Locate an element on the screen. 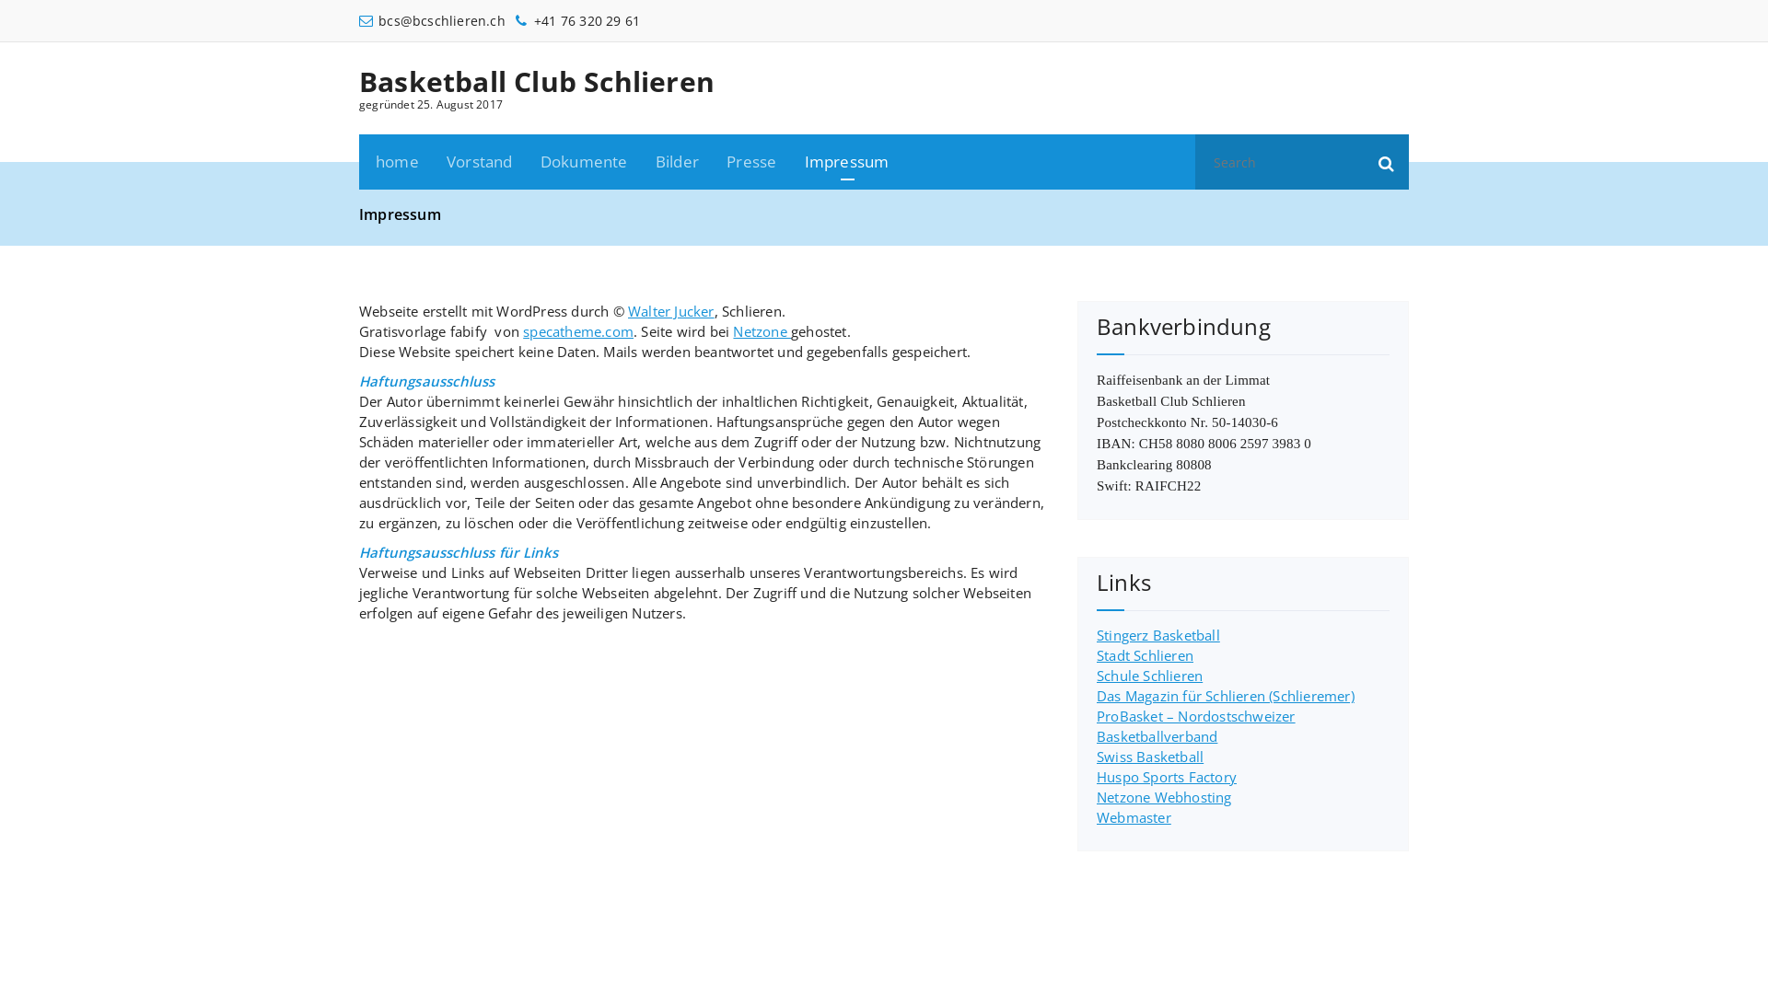  Webmaster is located at coordinates (1134, 817).